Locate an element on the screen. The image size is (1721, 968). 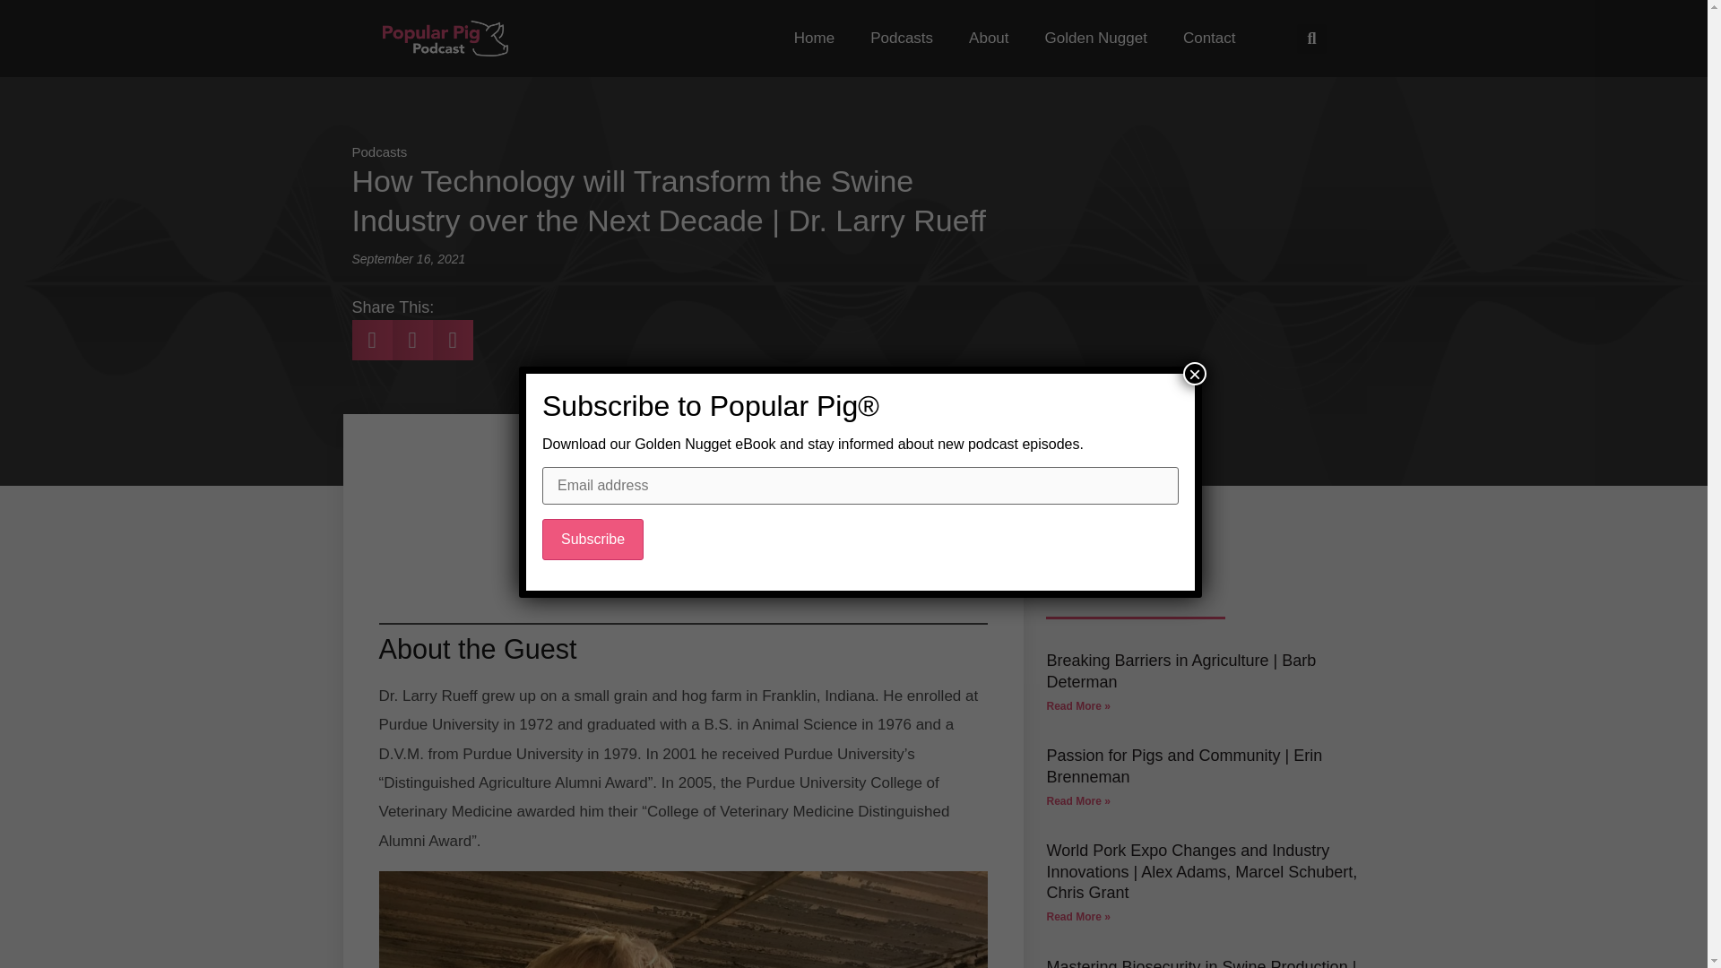
Podcasts is located at coordinates (378, 151).